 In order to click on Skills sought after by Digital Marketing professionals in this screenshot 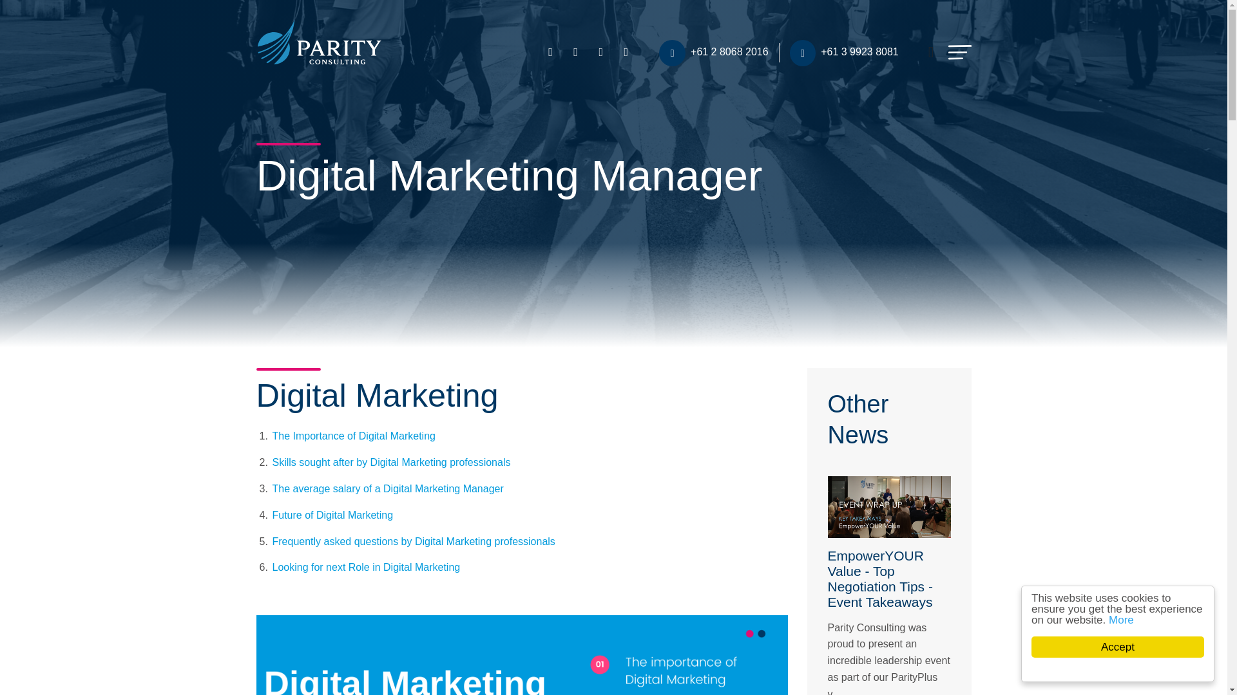, I will do `click(390, 462)`.